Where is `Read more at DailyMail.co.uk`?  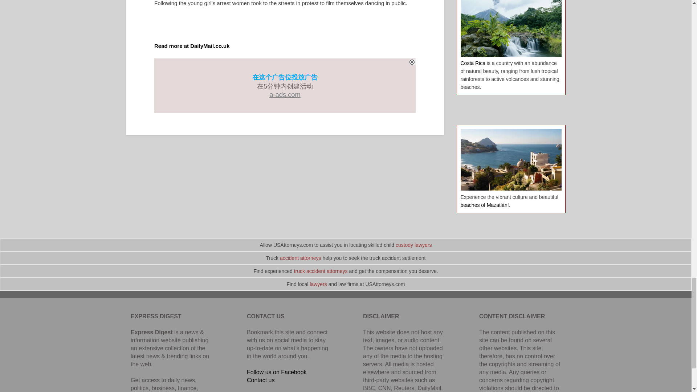 Read more at DailyMail.co.uk is located at coordinates (192, 46).